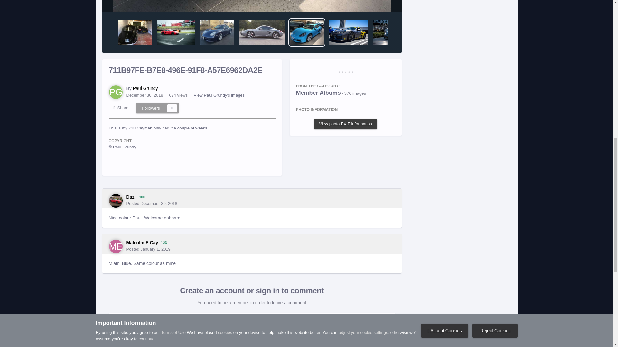  I want to click on Go to Paul Grundy's profile, so click(145, 88).